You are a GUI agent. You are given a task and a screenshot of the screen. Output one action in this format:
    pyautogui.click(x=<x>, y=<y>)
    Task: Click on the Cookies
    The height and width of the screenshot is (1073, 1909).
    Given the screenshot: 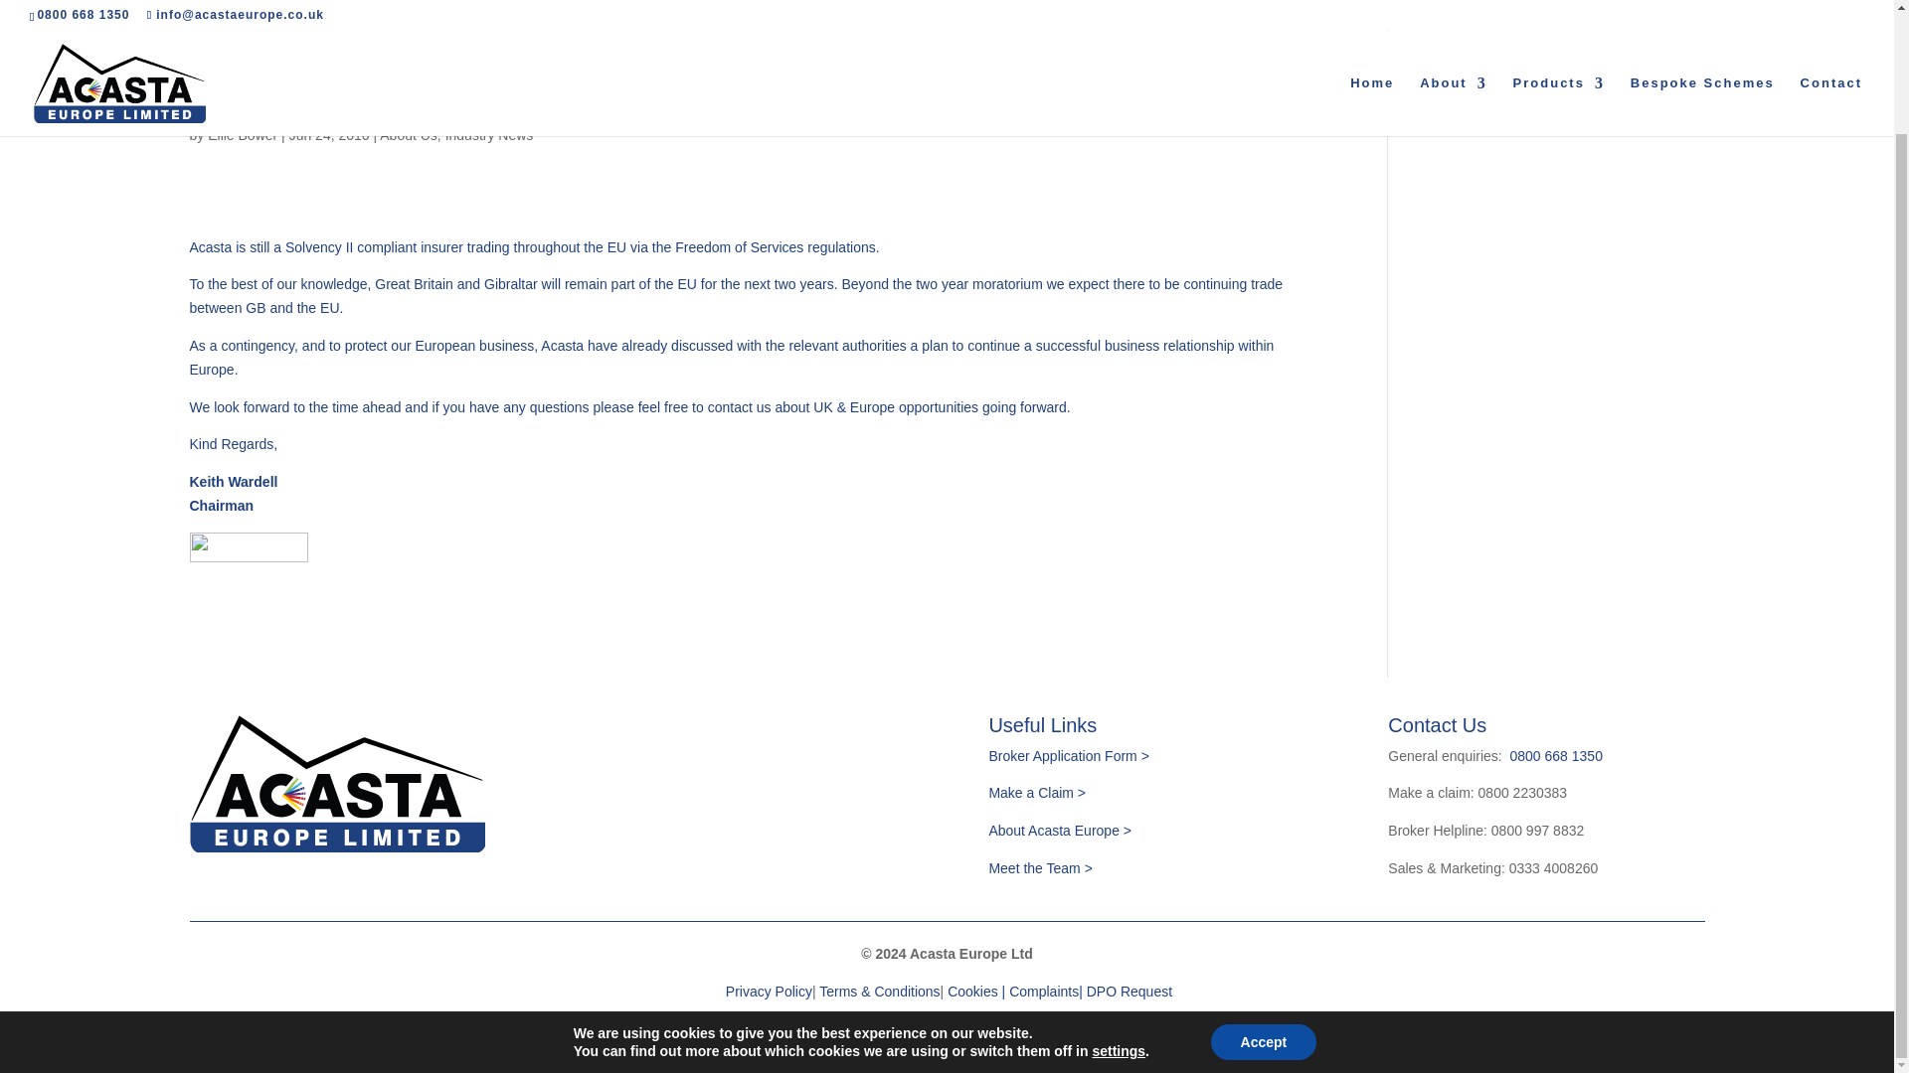 What is the action you would take?
    pyautogui.click(x=978, y=992)
    